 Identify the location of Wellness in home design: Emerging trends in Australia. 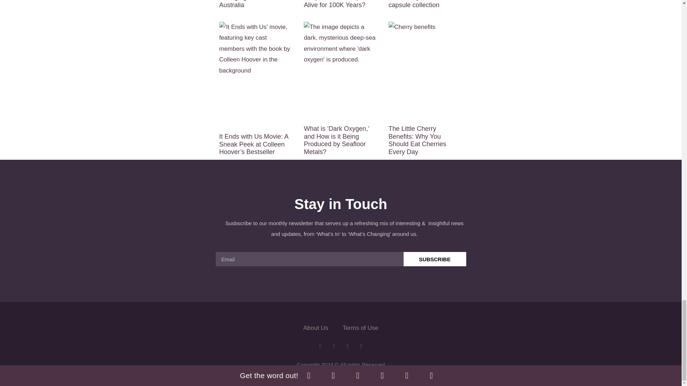
(255, 4).